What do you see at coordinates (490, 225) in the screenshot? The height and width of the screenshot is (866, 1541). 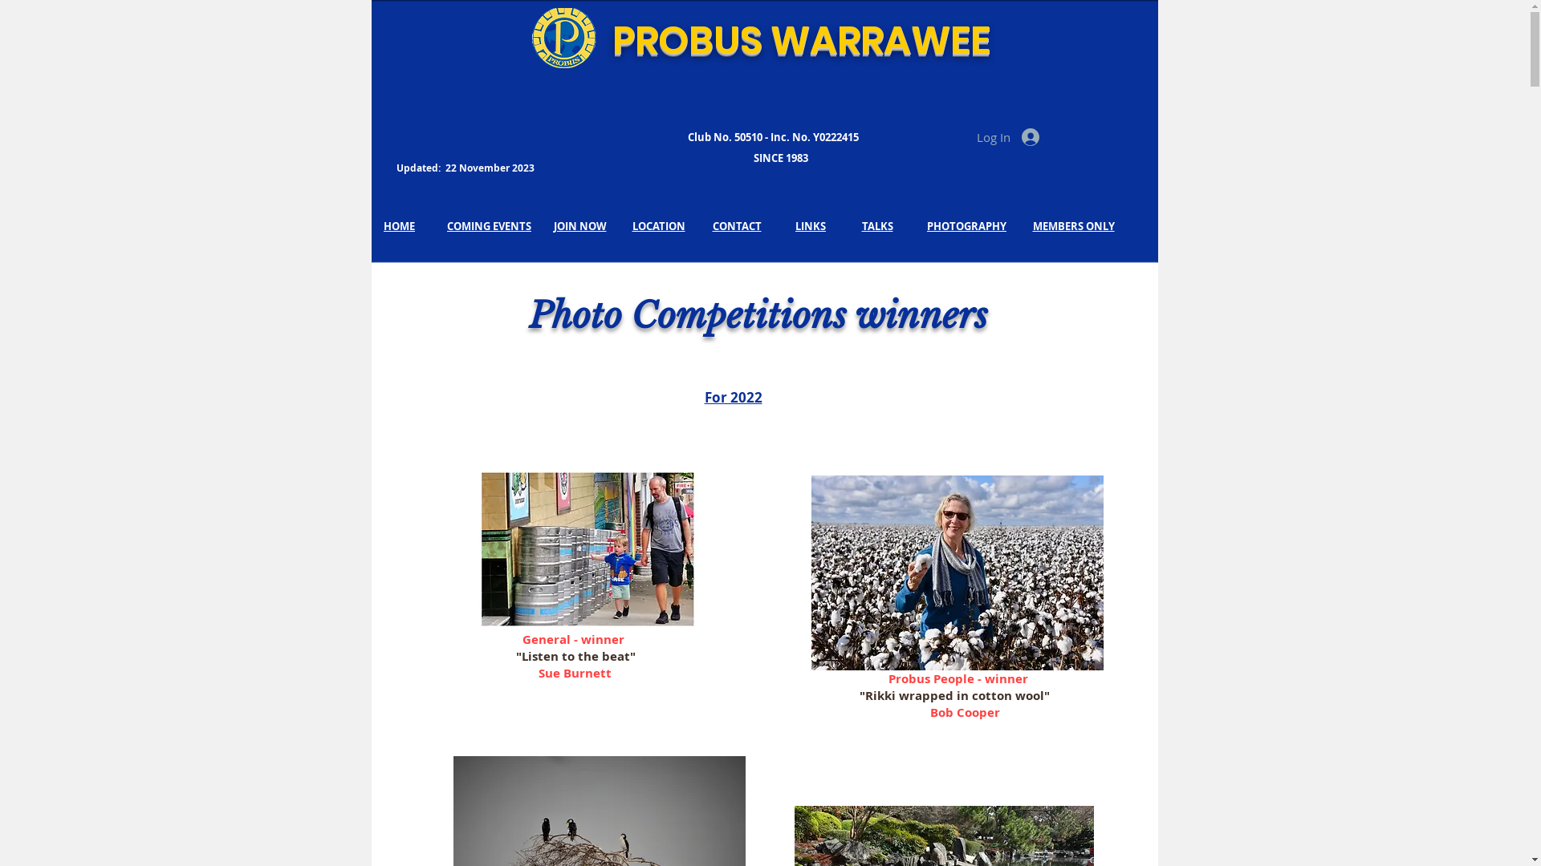 I see `COMING EVENTS` at bounding box center [490, 225].